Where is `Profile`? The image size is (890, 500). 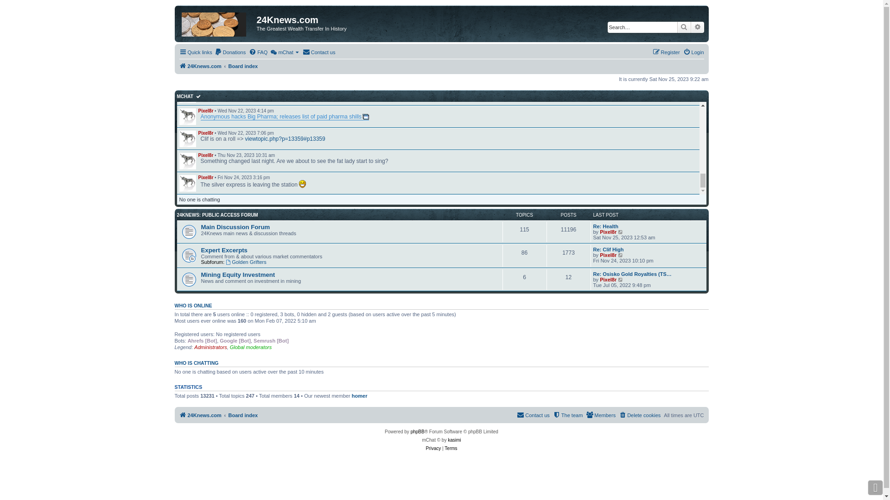 Profile is located at coordinates (187, 72).